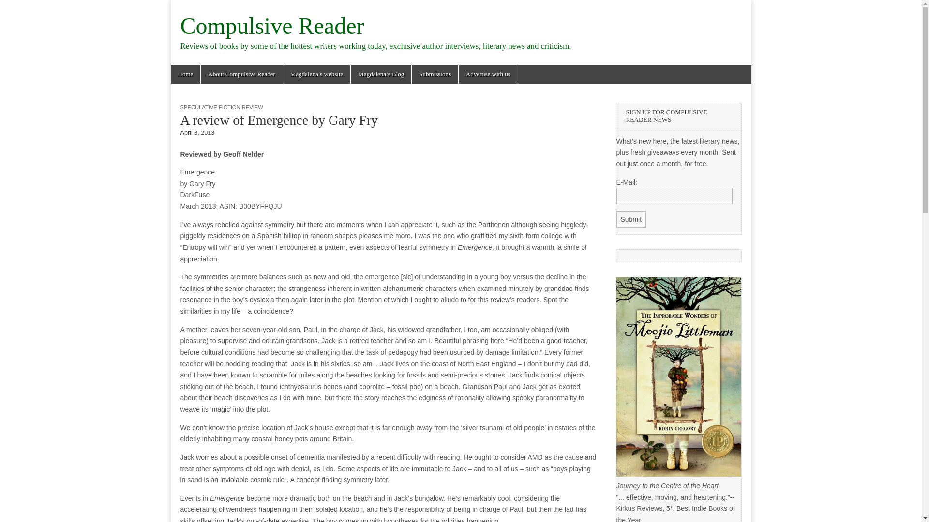 The image size is (929, 522). What do you see at coordinates (631, 219) in the screenshot?
I see `Submit` at bounding box center [631, 219].